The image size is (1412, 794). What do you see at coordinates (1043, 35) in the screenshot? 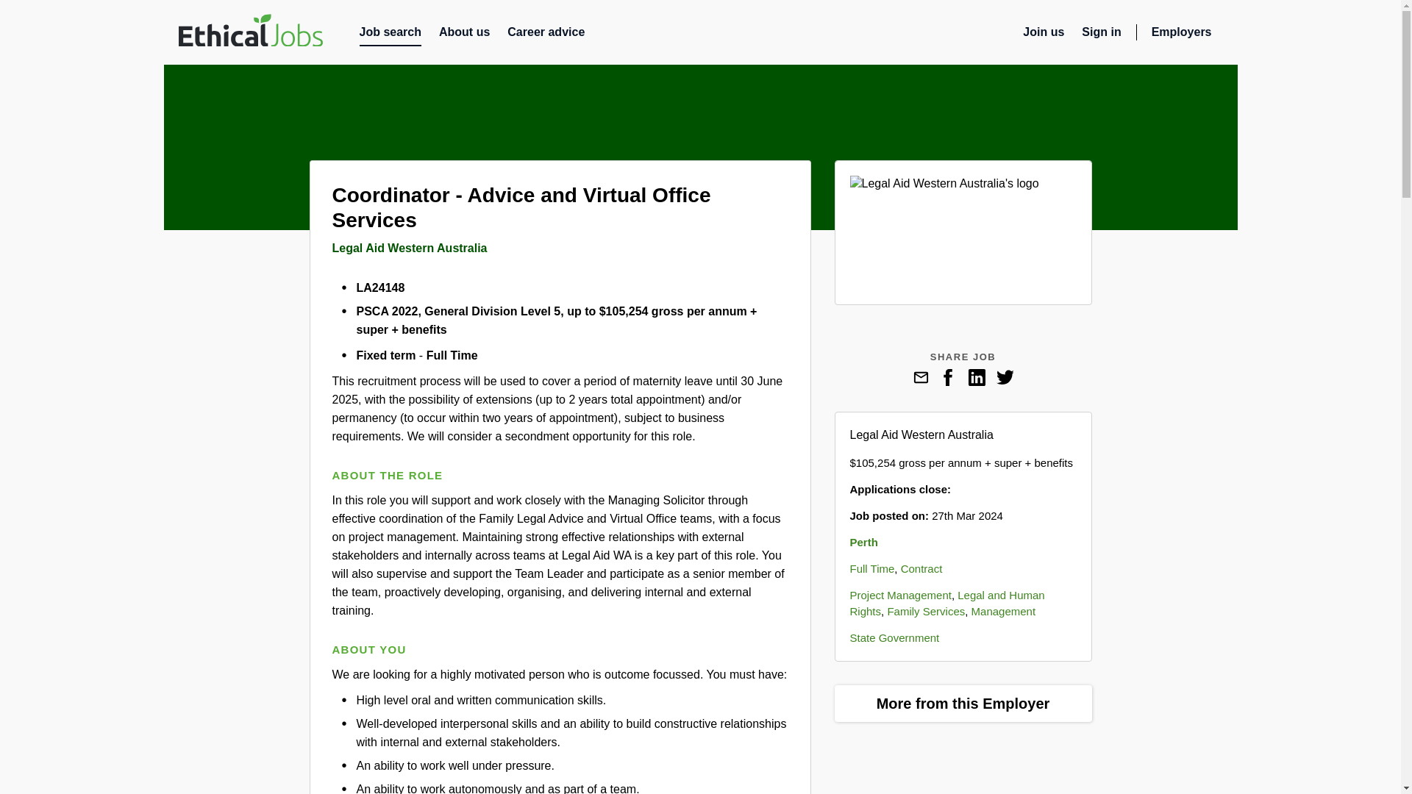
I see `Join us` at bounding box center [1043, 35].